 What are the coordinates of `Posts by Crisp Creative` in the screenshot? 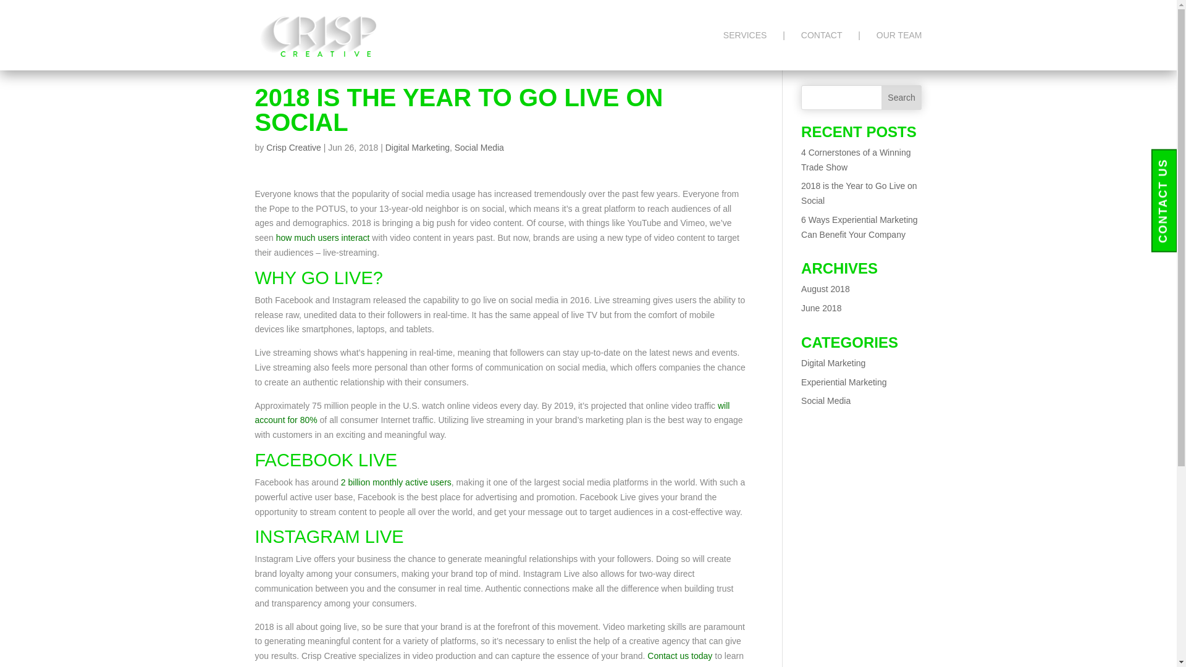 It's located at (293, 148).